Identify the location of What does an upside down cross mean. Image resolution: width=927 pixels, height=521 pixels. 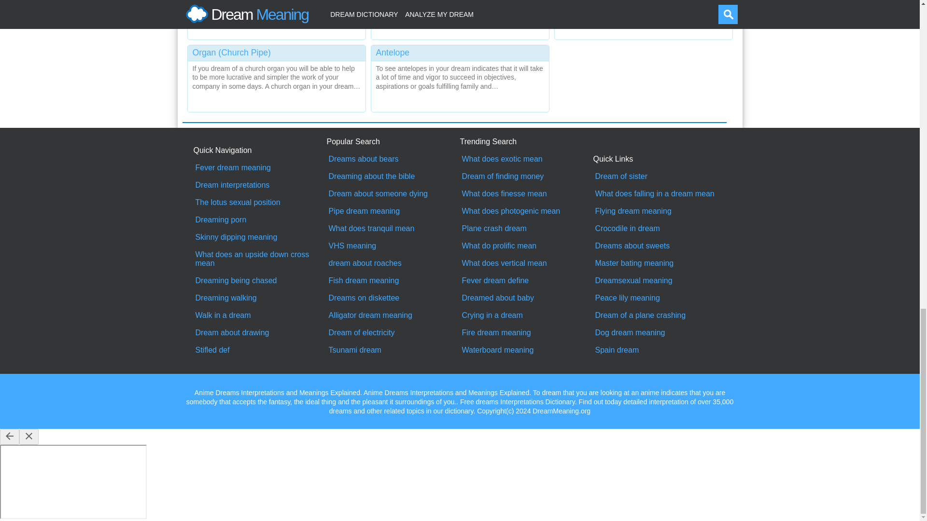
(260, 259).